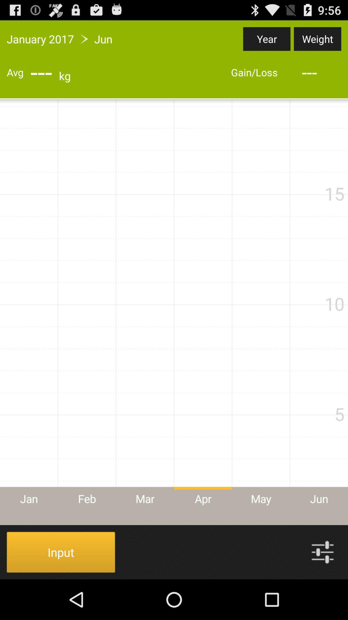 This screenshot has height=620, width=348. I want to click on turn on item at the bottom left corner, so click(61, 552).